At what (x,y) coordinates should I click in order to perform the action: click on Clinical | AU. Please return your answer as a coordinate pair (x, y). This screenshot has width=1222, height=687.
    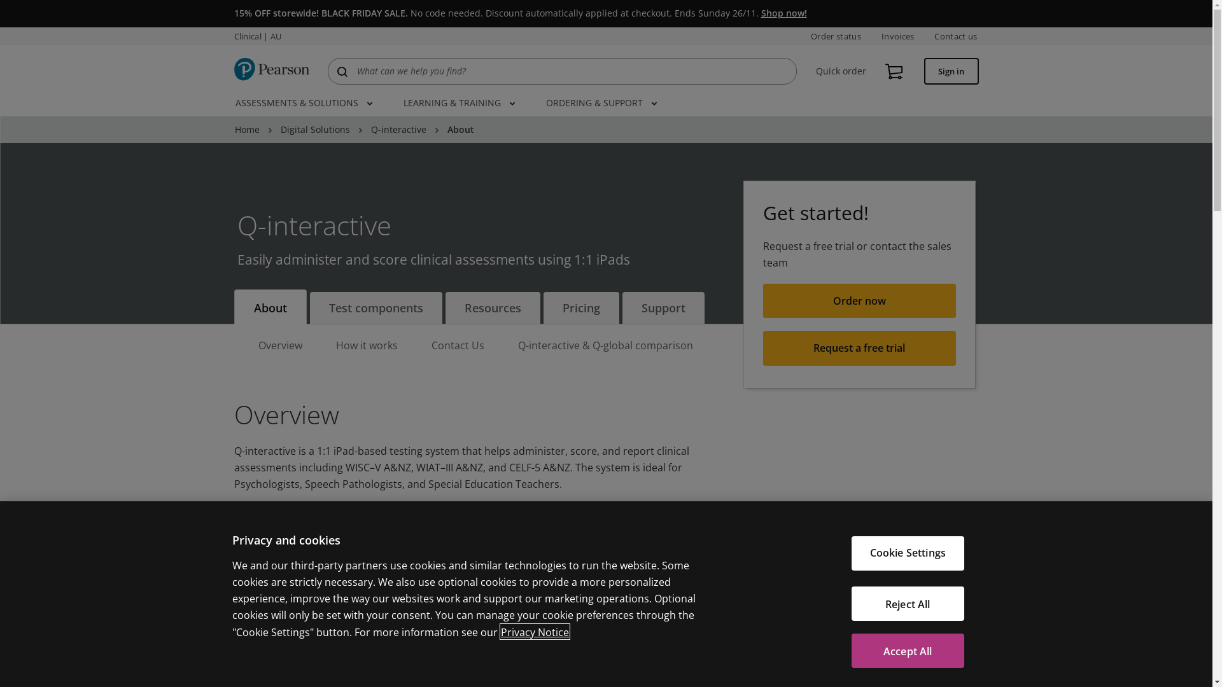
    Looking at the image, I should click on (258, 36).